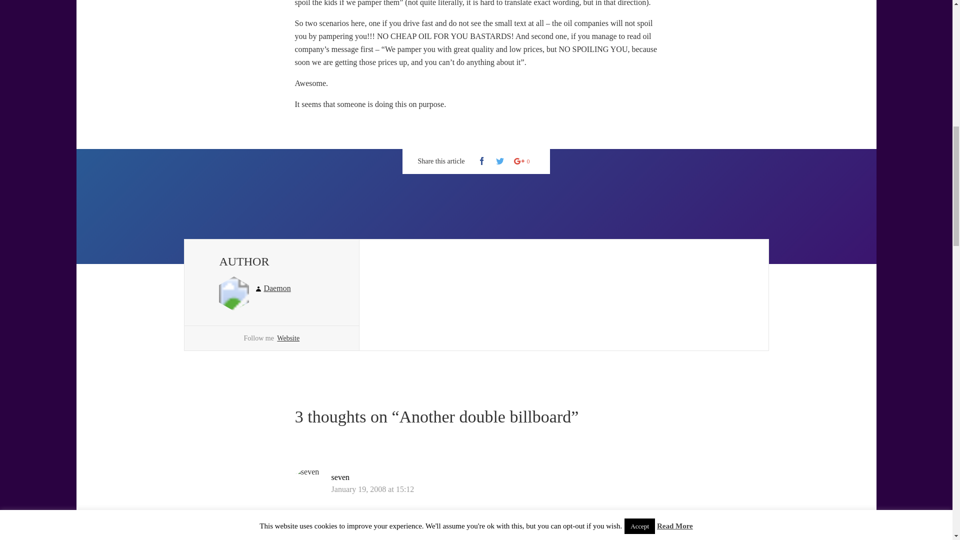 The image size is (960, 540). I want to click on seven, so click(340, 477).